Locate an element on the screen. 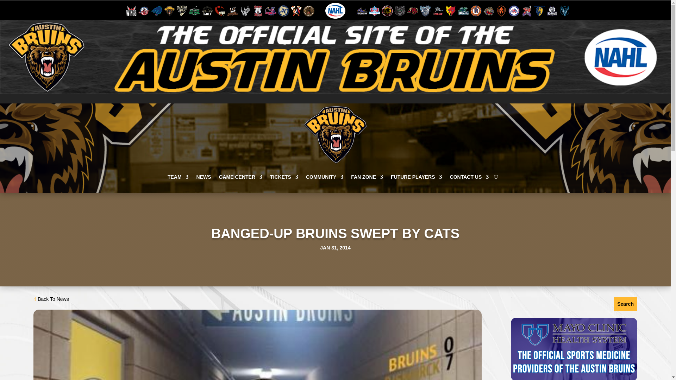 This screenshot has width=676, height=380. Janesville Jets is located at coordinates (283, 10).